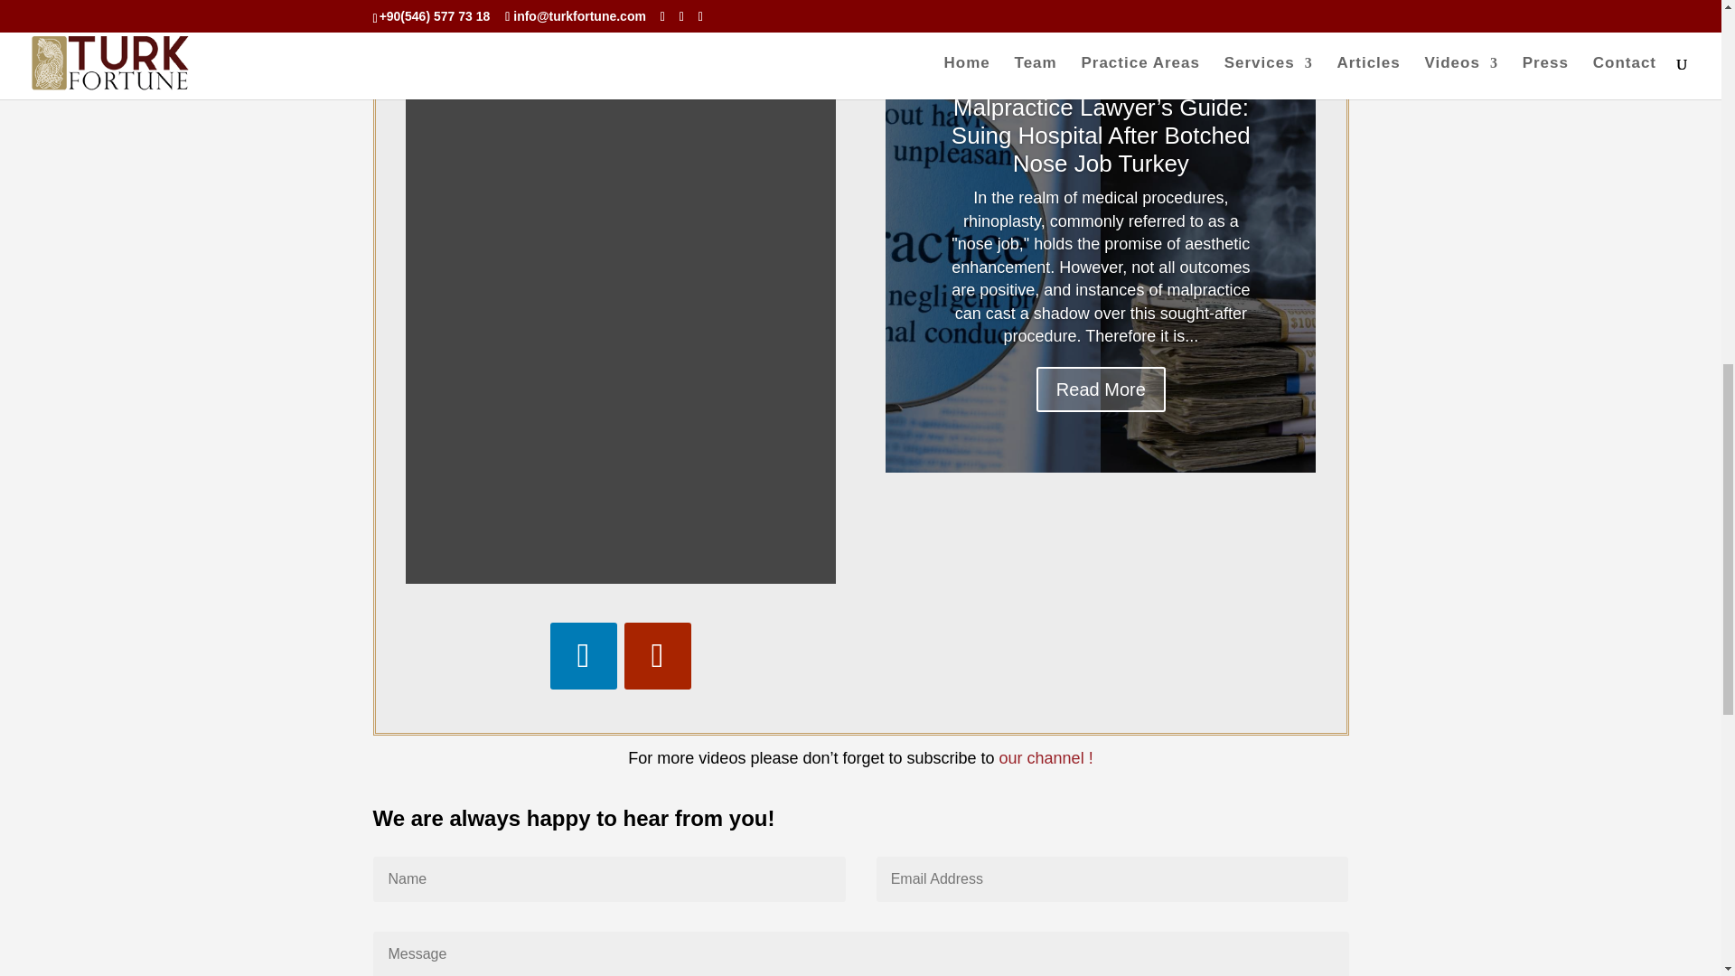 Image resolution: width=1735 pixels, height=976 pixels. I want to click on Read More, so click(1101, 389).